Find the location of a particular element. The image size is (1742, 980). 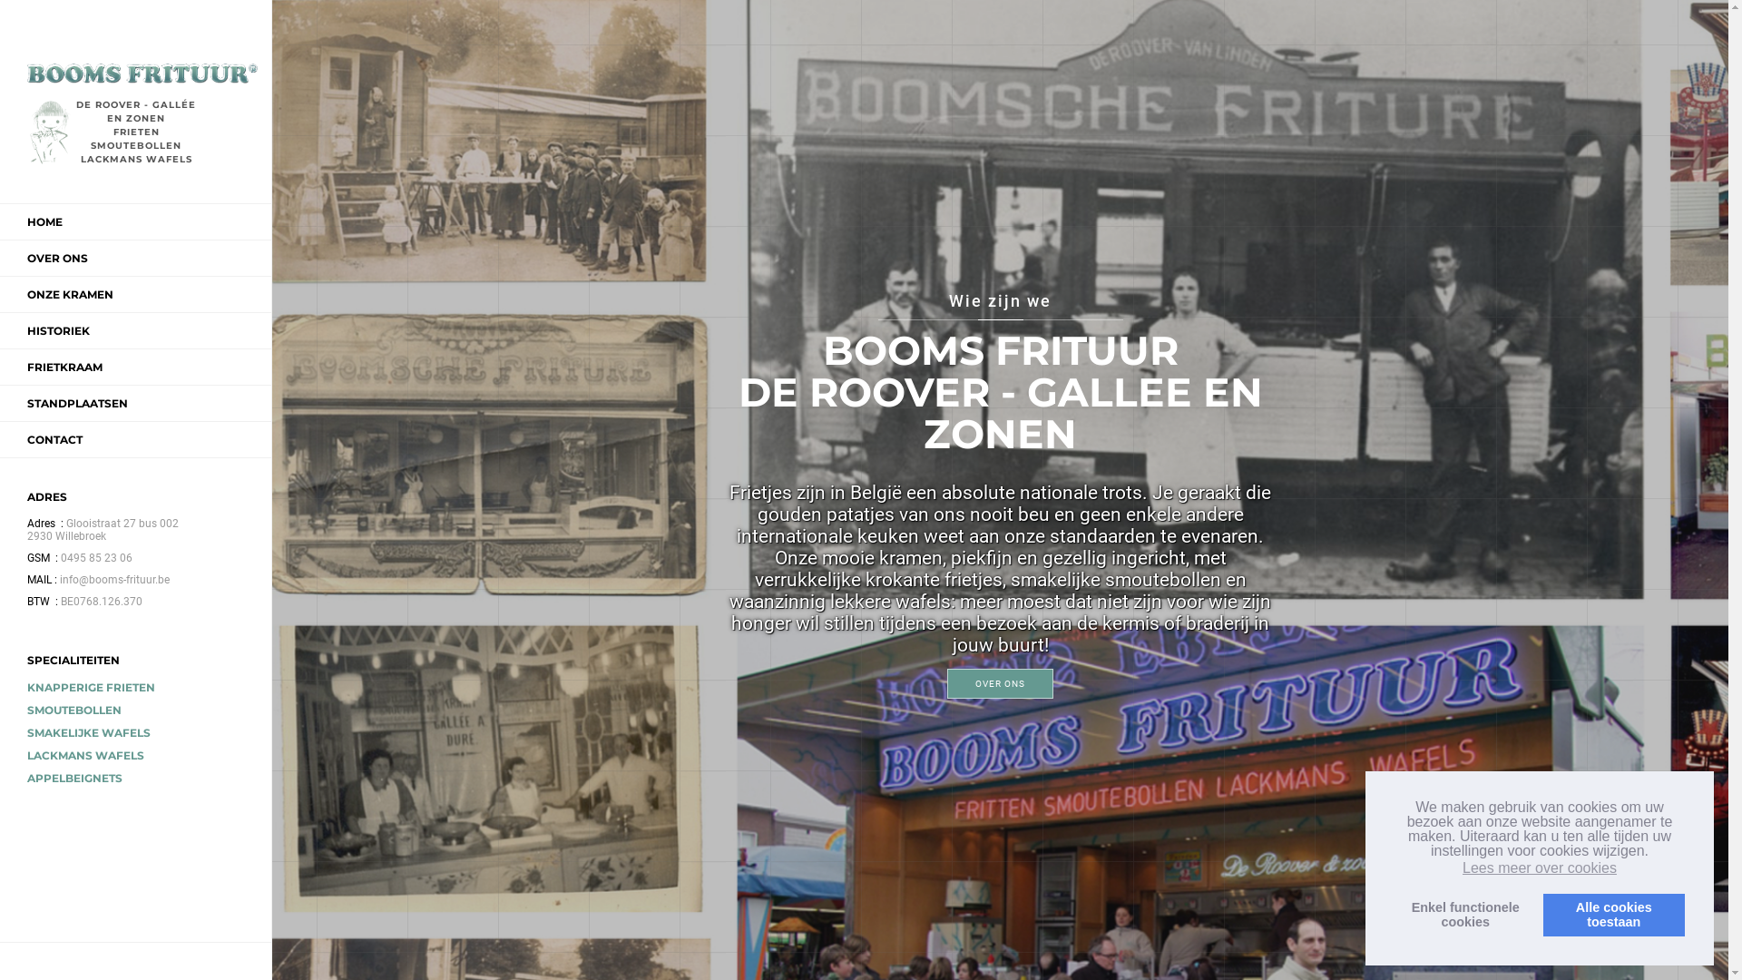

ONZE KRAMEN is located at coordinates (71, 294).